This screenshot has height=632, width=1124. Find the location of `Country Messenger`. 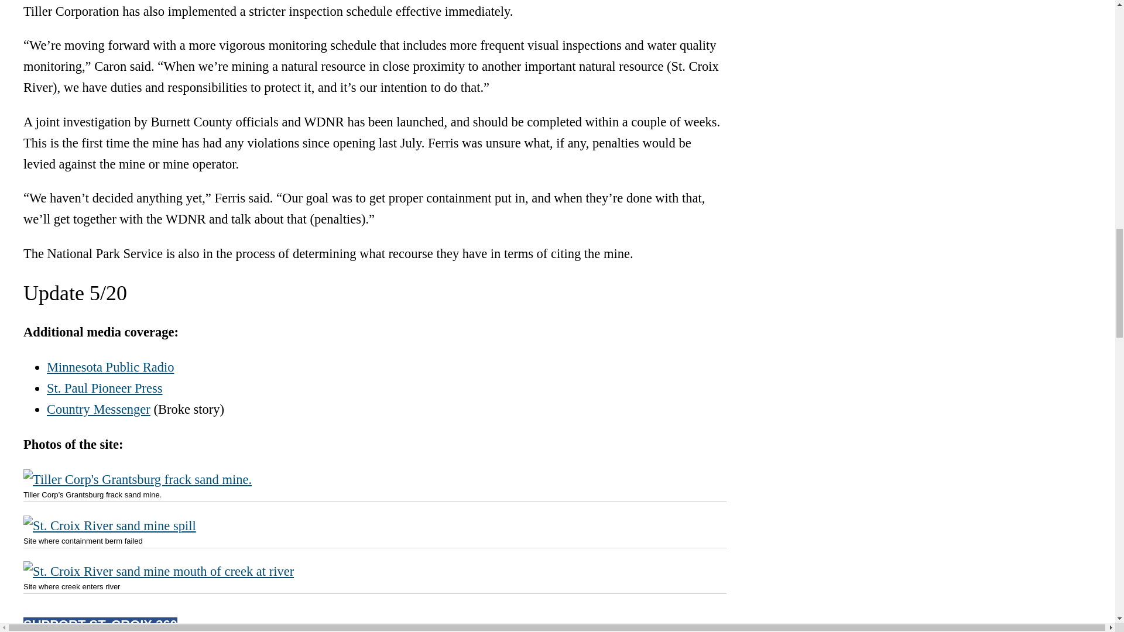

Country Messenger is located at coordinates (98, 408).